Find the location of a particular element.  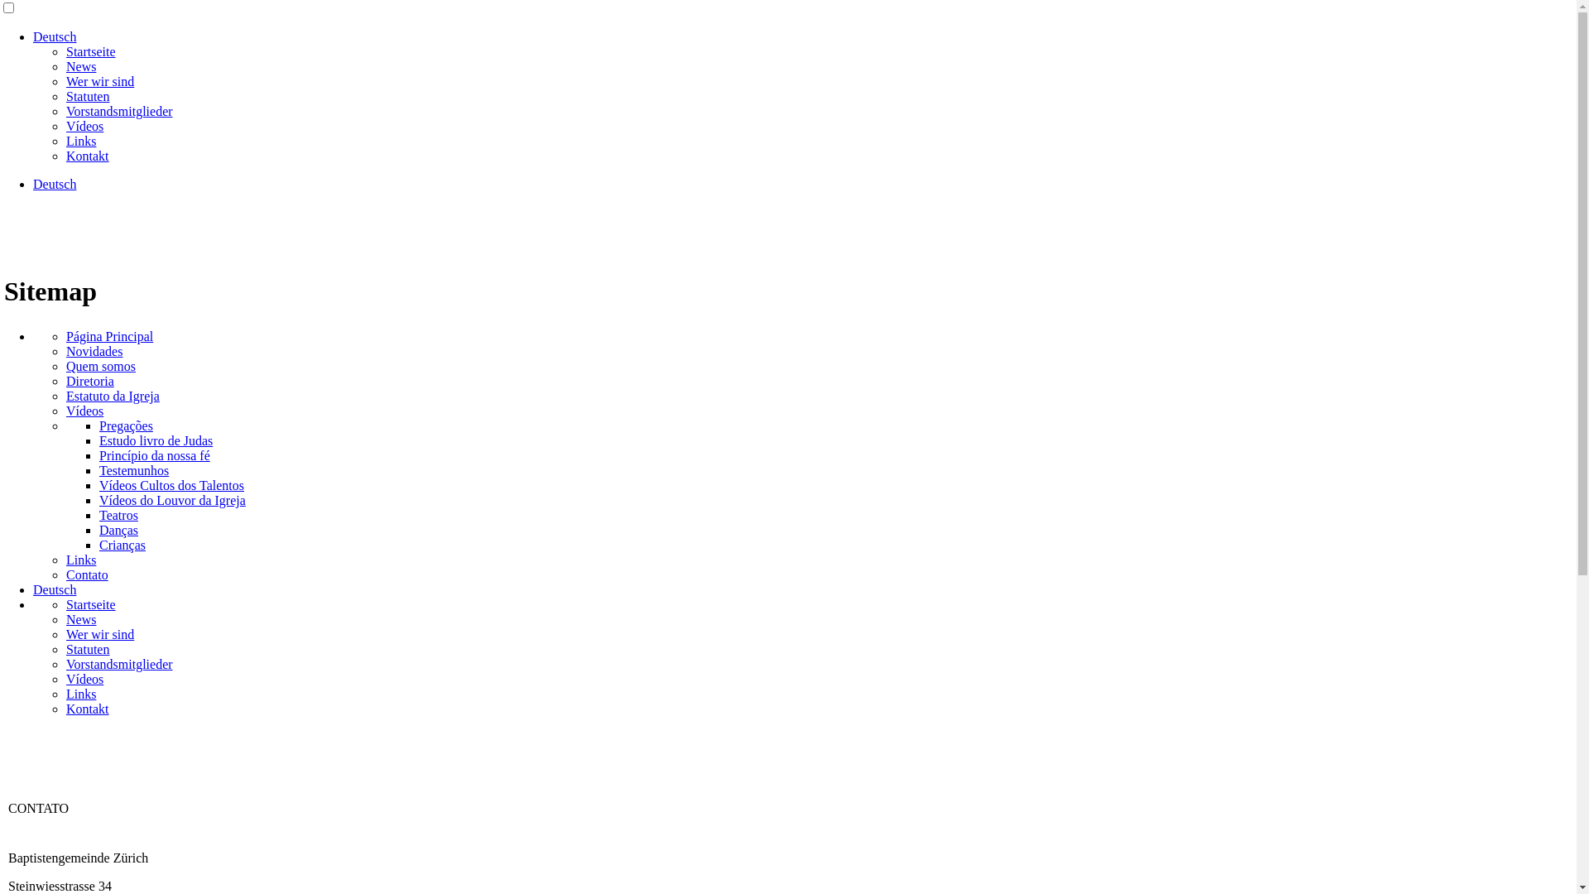

Estudo livro de Judas is located at coordinates (156, 440).